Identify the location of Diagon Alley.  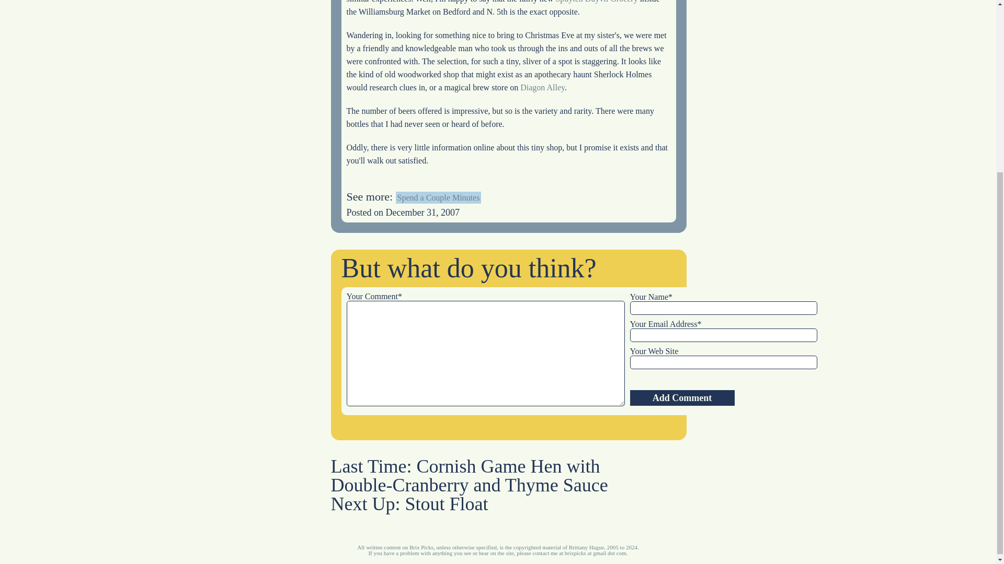
(542, 87).